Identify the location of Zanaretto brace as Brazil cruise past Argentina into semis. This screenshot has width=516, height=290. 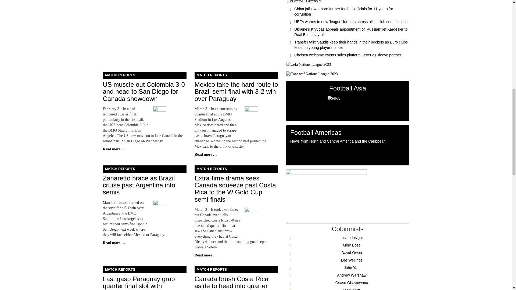
(139, 185).